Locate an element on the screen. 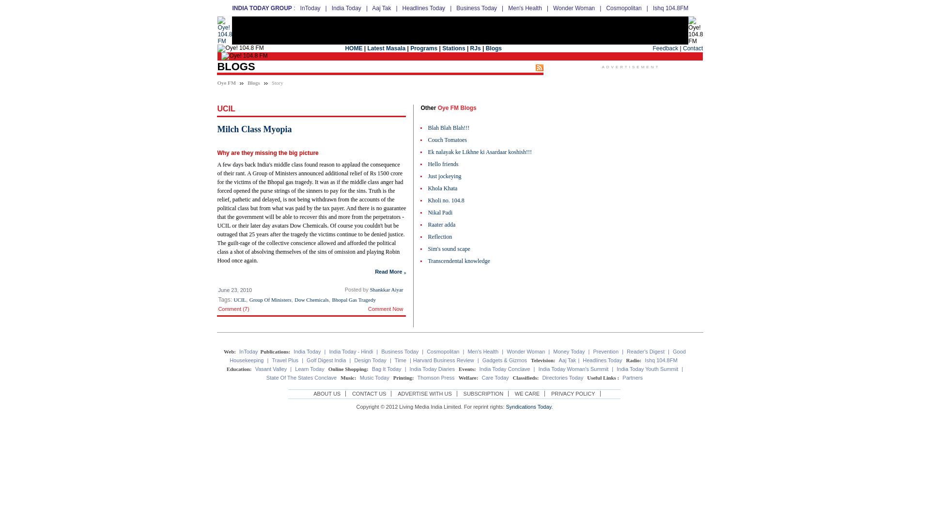 Image resolution: width=930 pixels, height=523 pixels. Blogs is located at coordinates (254, 83).